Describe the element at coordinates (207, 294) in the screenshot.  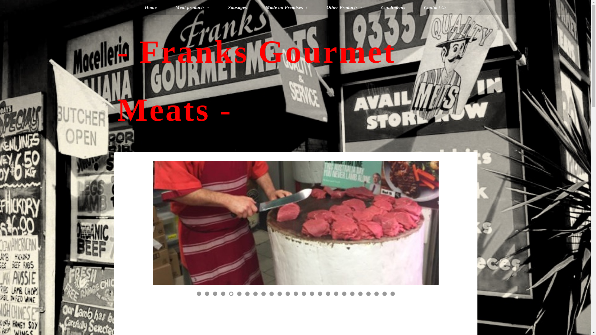
I see `2` at that location.